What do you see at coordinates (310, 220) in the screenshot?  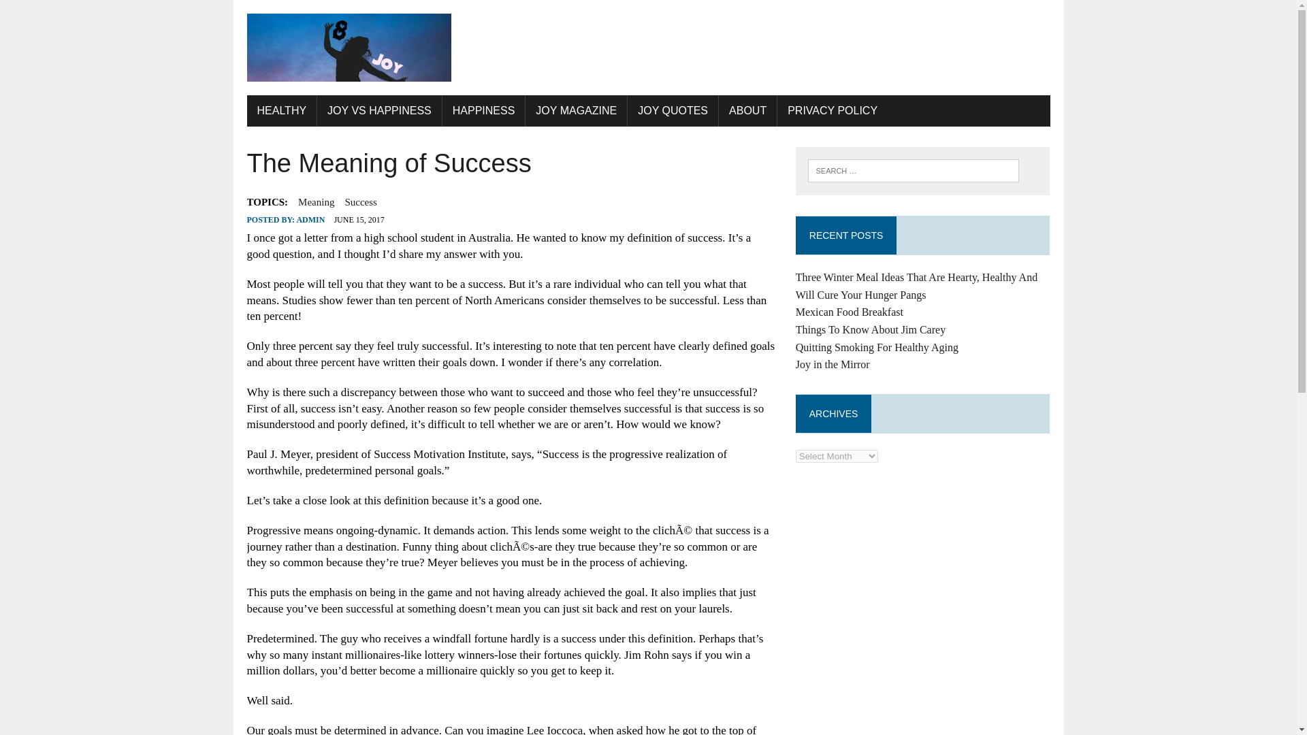 I see `ADMIN` at bounding box center [310, 220].